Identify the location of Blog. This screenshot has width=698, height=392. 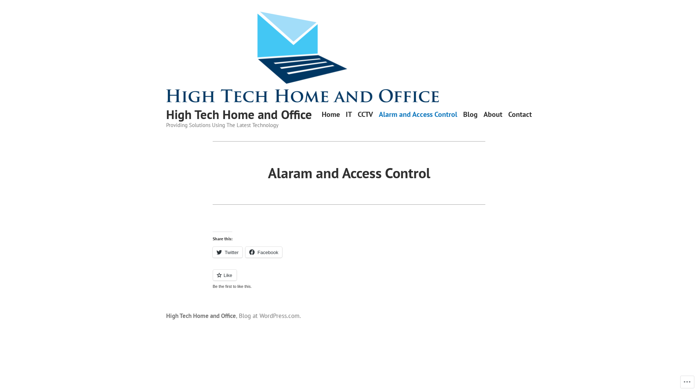
(470, 115).